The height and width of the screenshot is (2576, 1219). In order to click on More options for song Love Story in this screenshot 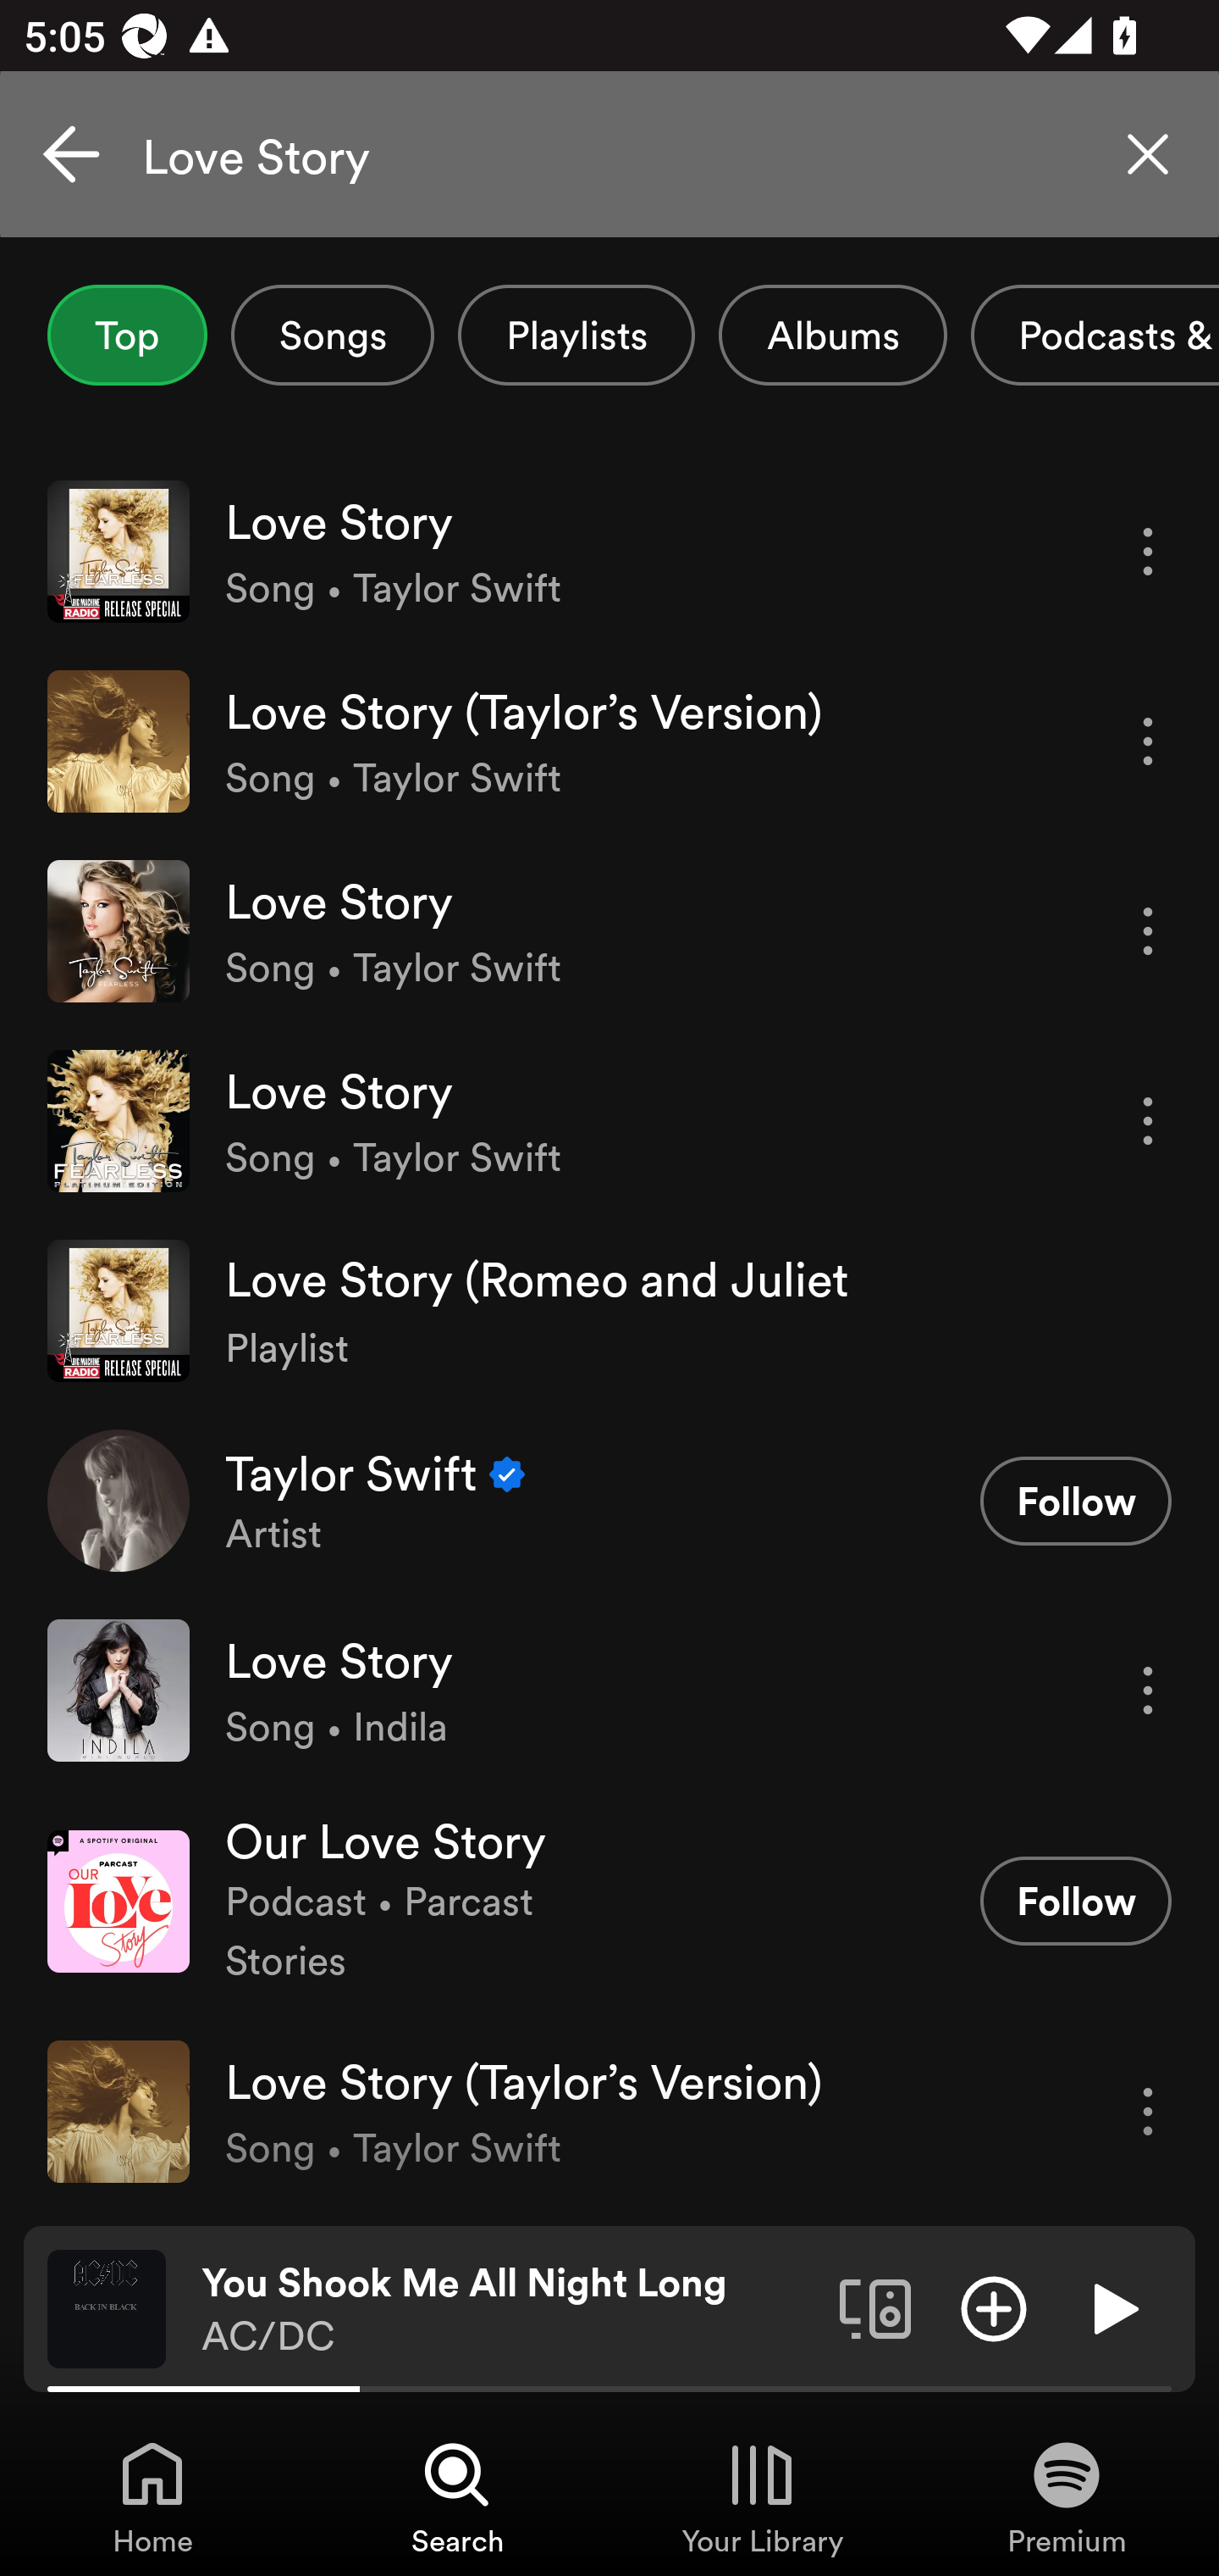, I will do `click(1148, 930)`.